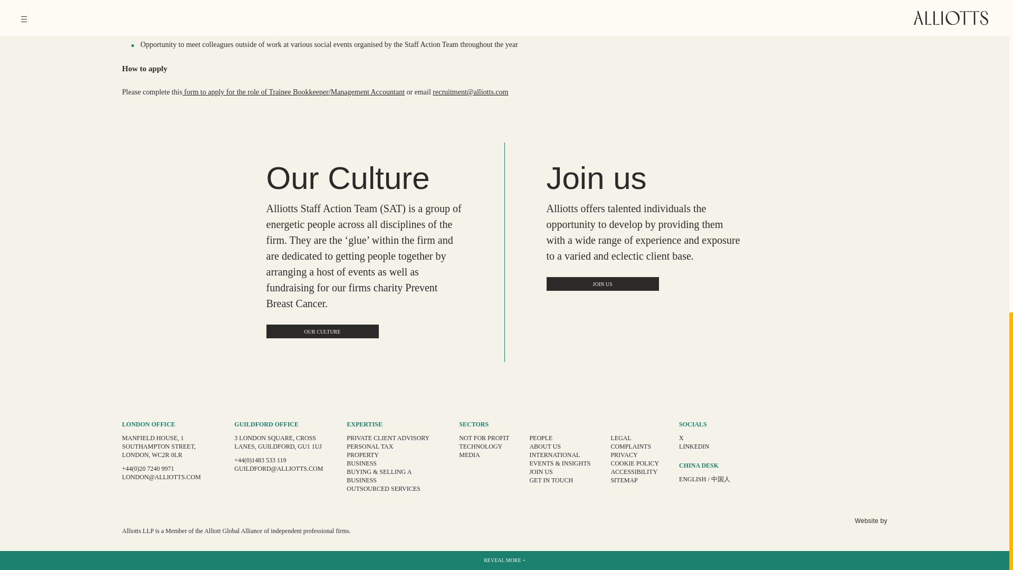 The height and width of the screenshot is (570, 1013). I want to click on MANFIELD HOUSE, 1 SOUTHAMPTON STREET, LONDON, WC2R 0LR, so click(158, 446).